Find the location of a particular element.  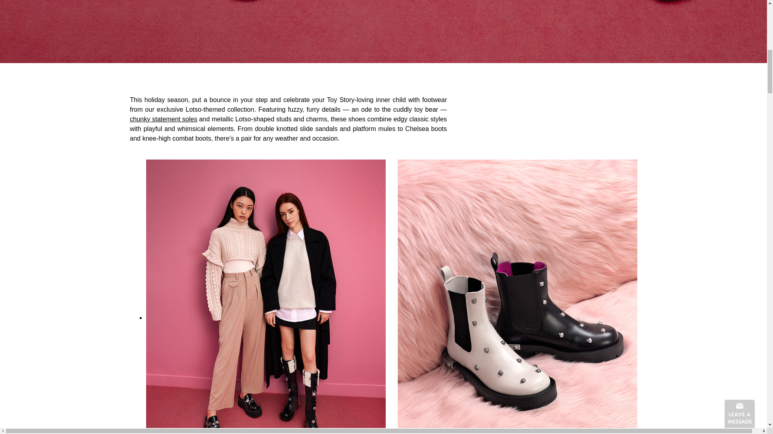

Lotso Studded Chelsea Boots is located at coordinates (517, 317).